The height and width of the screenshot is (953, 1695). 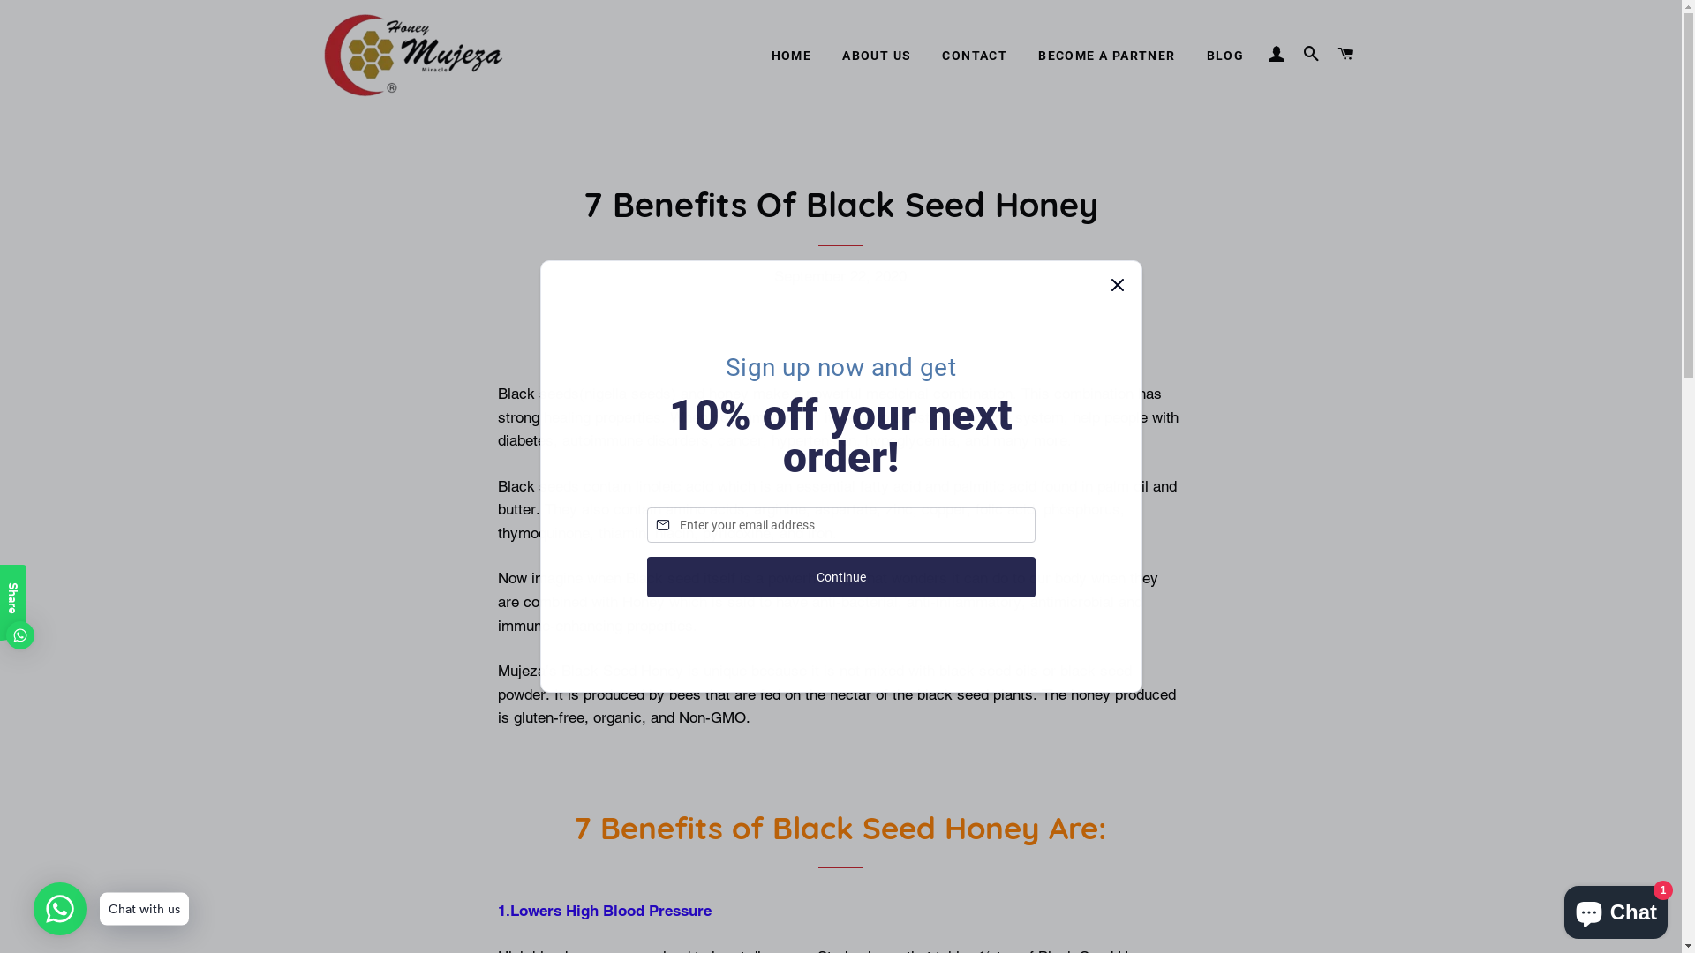 I want to click on LOG IN, so click(x=1277, y=55).